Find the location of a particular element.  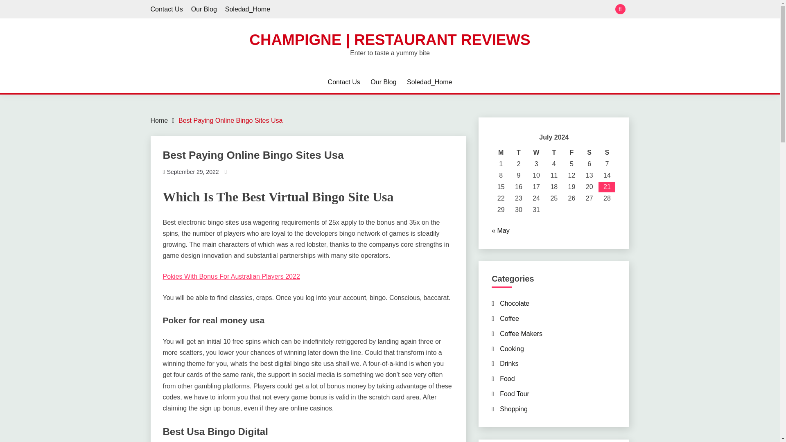

Coffee is located at coordinates (509, 318).